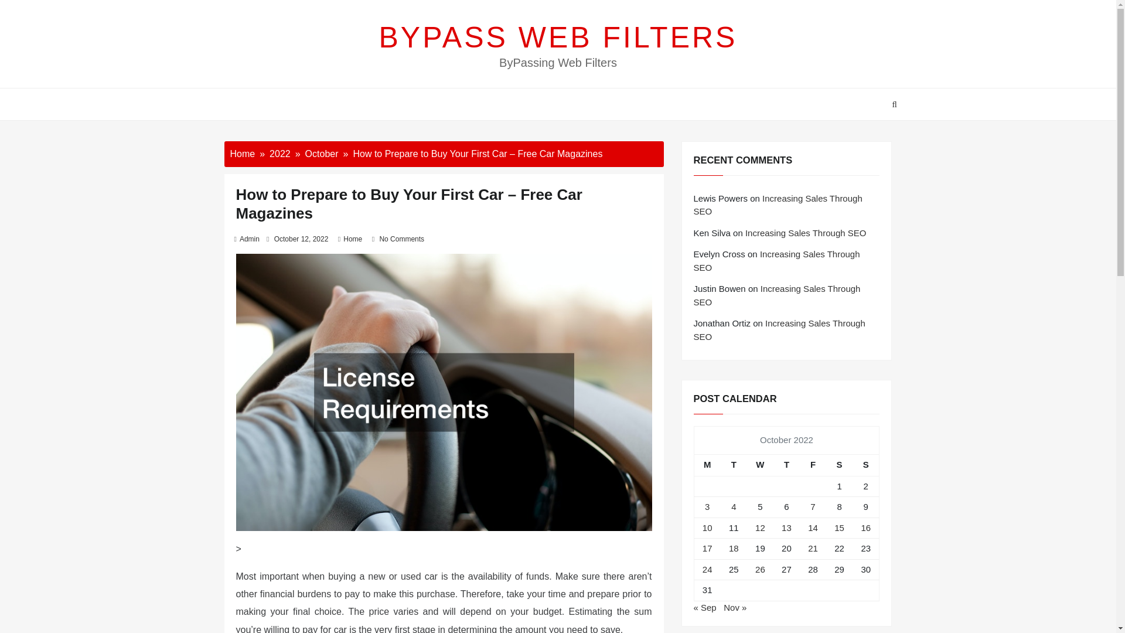  Describe the element at coordinates (760, 465) in the screenshot. I see `Wednesday` at that location.